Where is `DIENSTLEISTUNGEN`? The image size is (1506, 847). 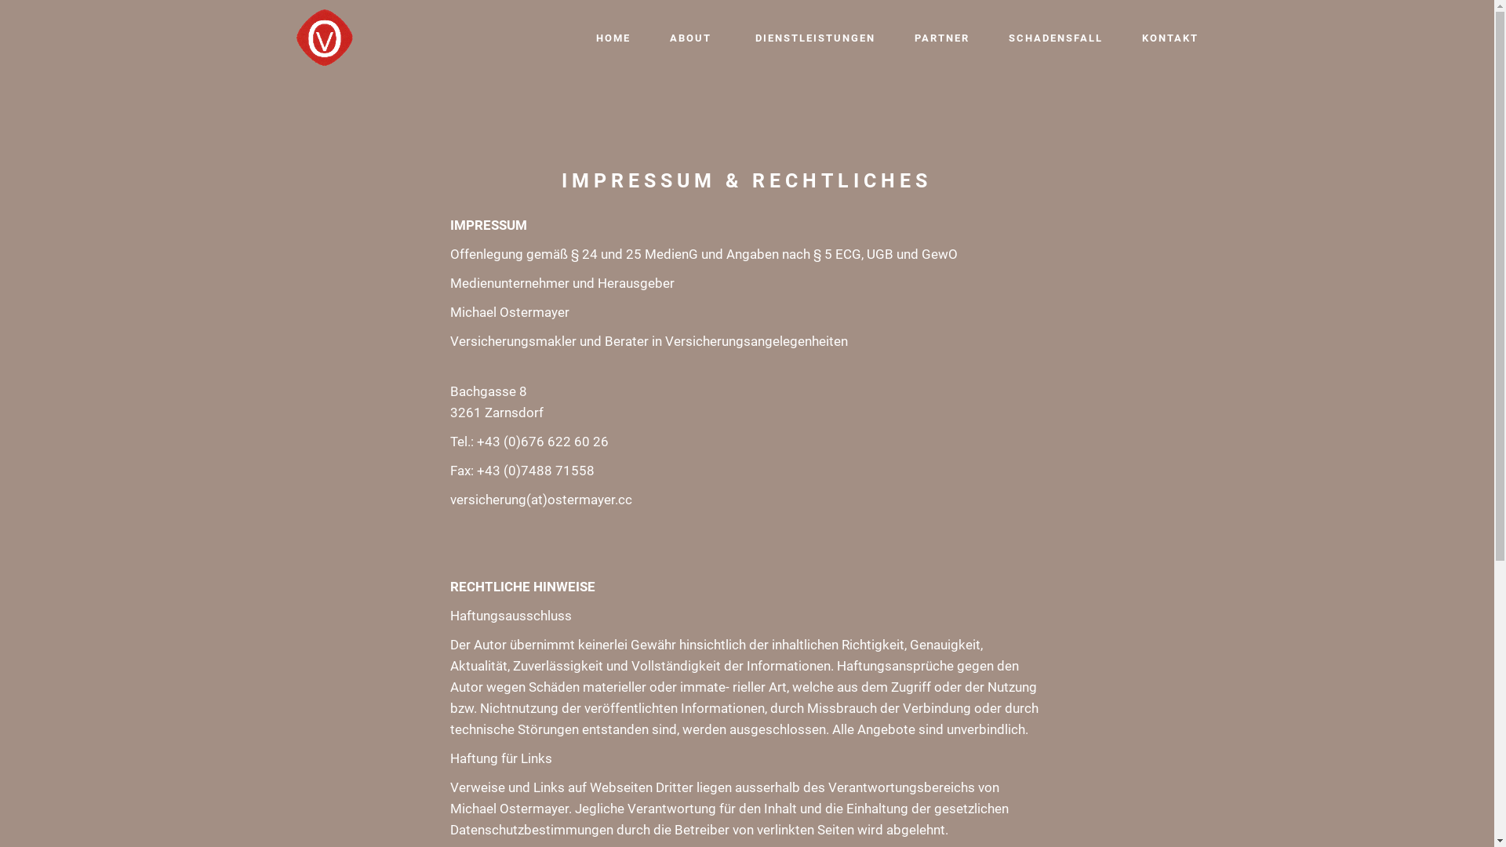
DIENSTLEISTUNGEN is located at coordinates (814, 38).